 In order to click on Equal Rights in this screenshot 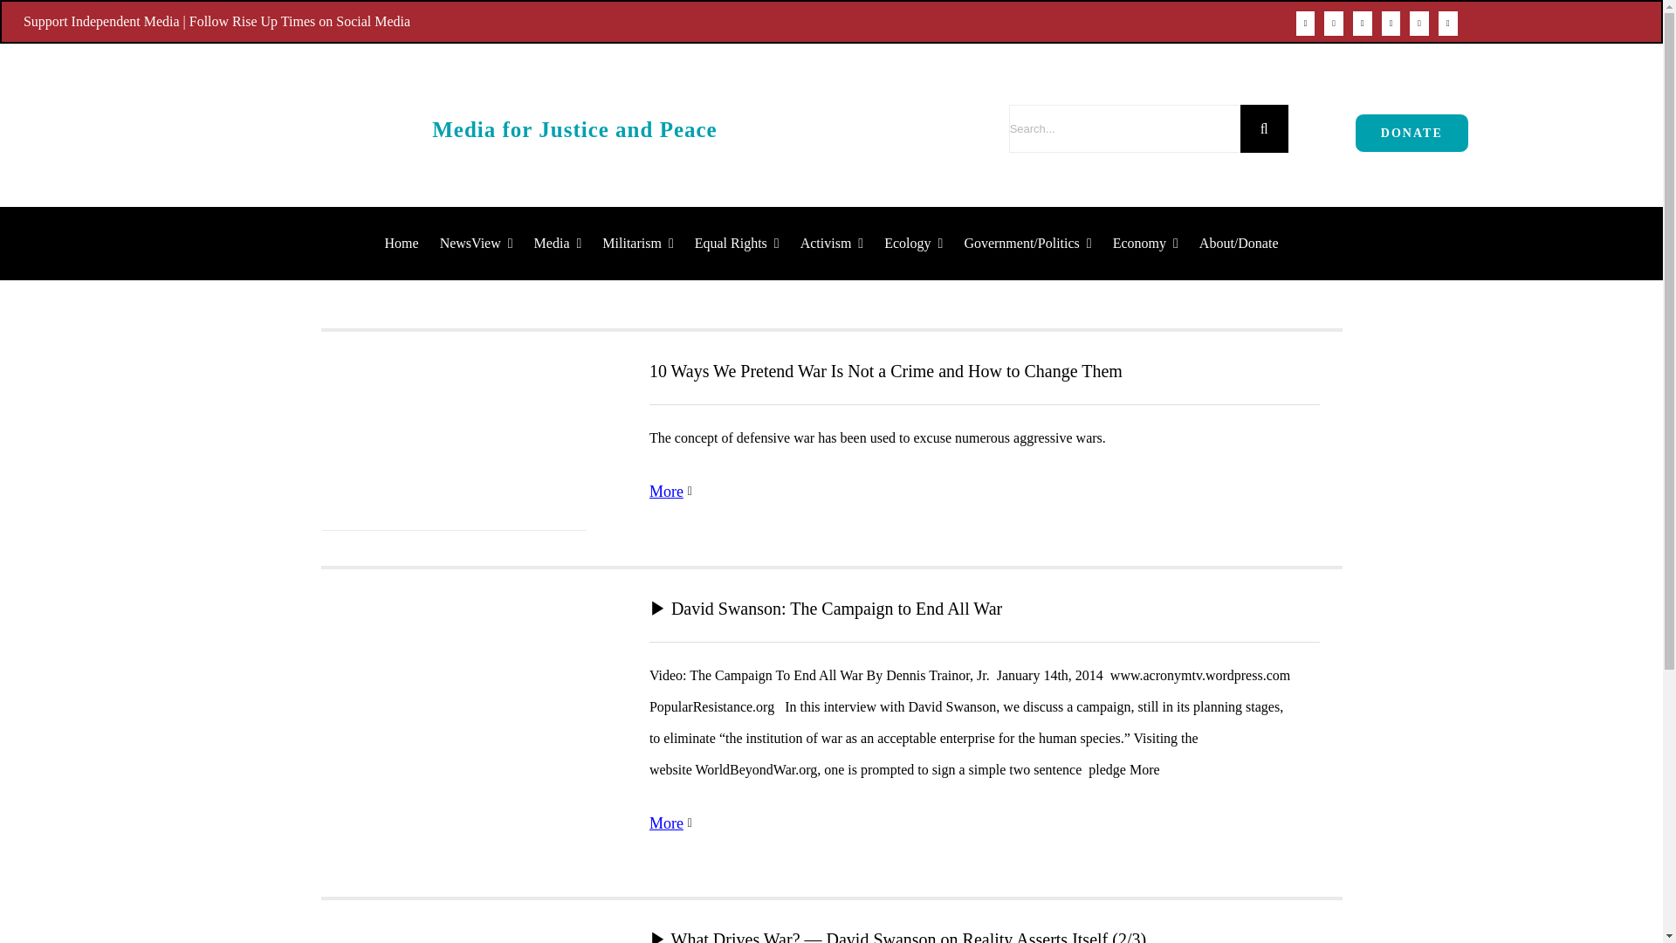, I will do `click(737, 243)`.